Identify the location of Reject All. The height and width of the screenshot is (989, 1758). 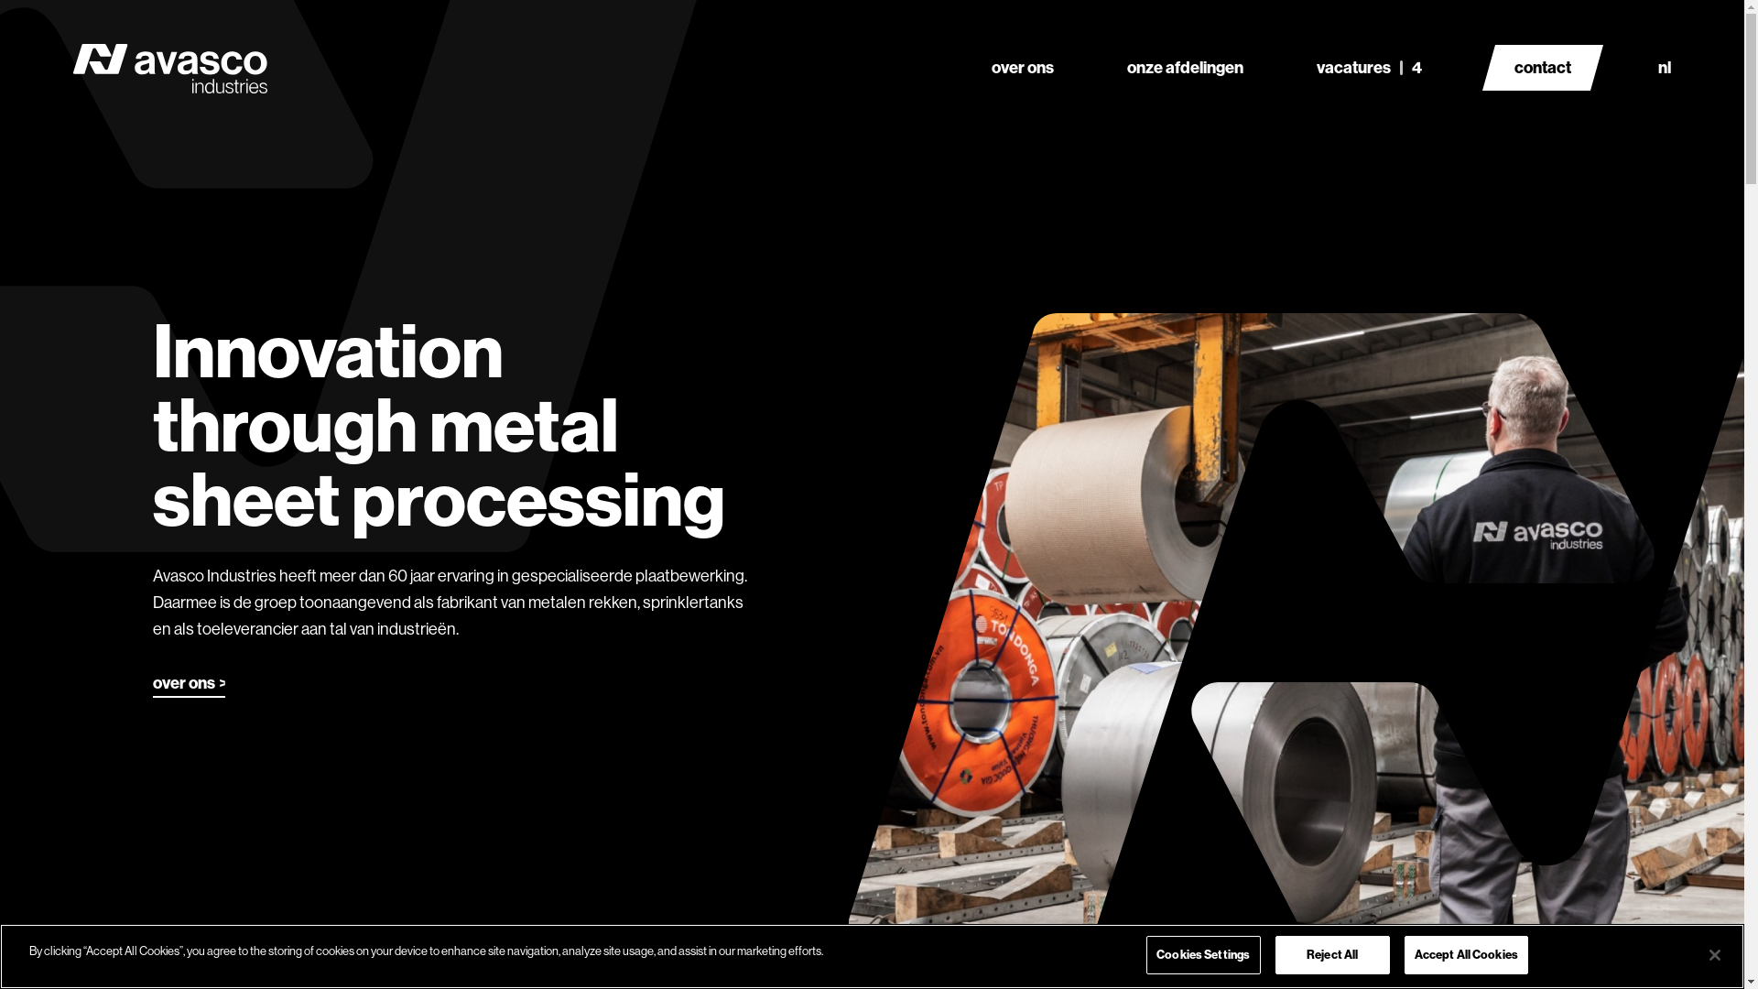
(1333, 955).